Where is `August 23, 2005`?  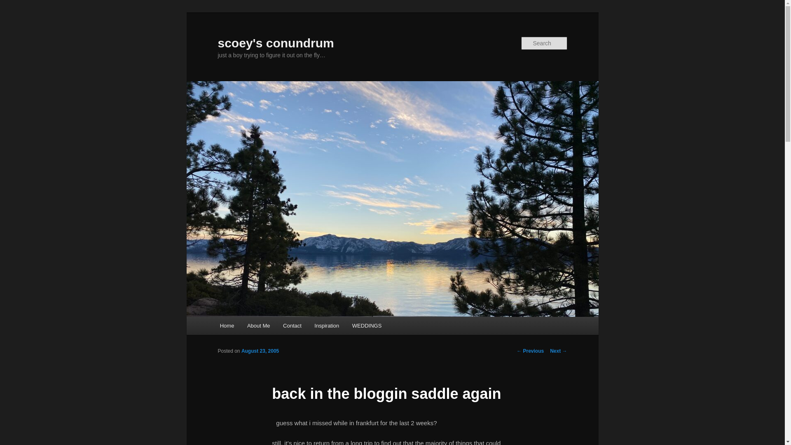 August 23, 2005 is located at coordinates (260, 351).